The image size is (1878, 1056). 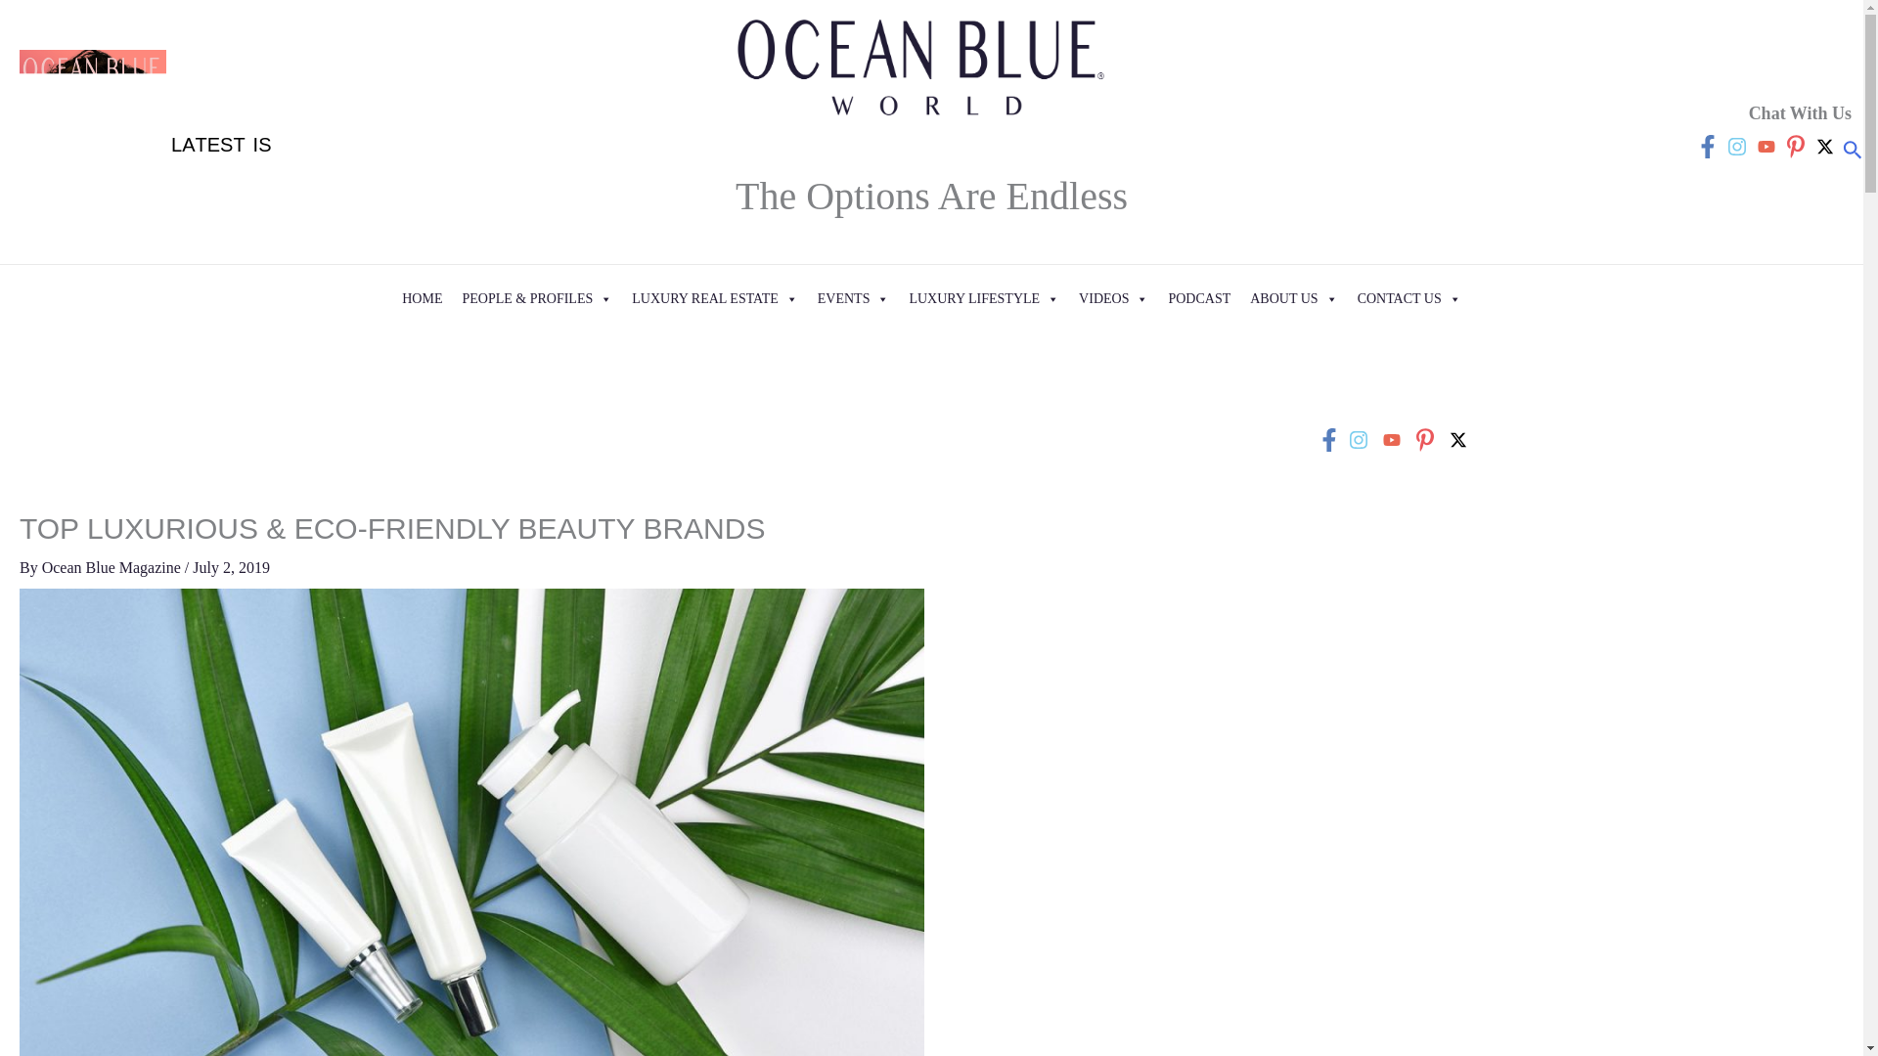 What do you see at coordinates (112, 567) in the screenshot?
I see `View all posts by Ocean Blue Magazine` at bounding box center [112, 567].